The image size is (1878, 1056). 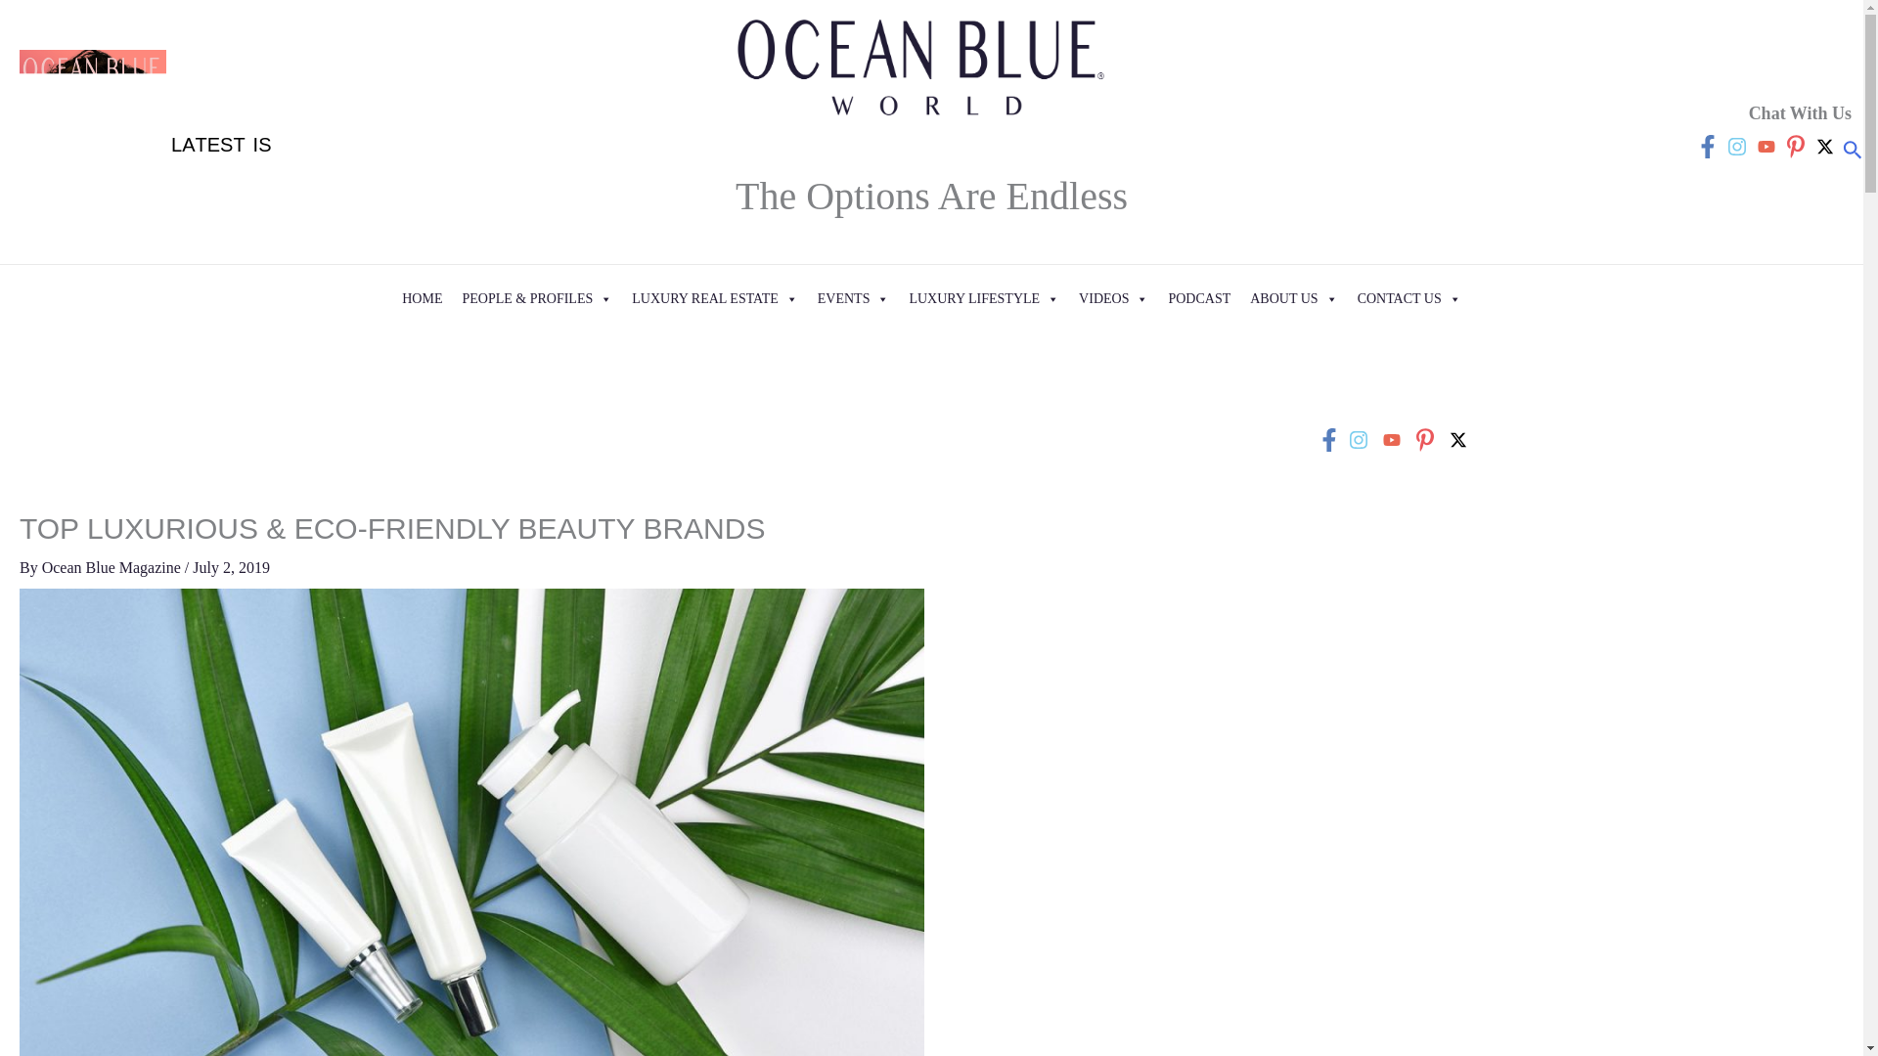 What do you see at coordinates (112, 567) in the screenshot?
I see `View all posts by Ocean Blue Magazine` at bounding box center [112, 567].